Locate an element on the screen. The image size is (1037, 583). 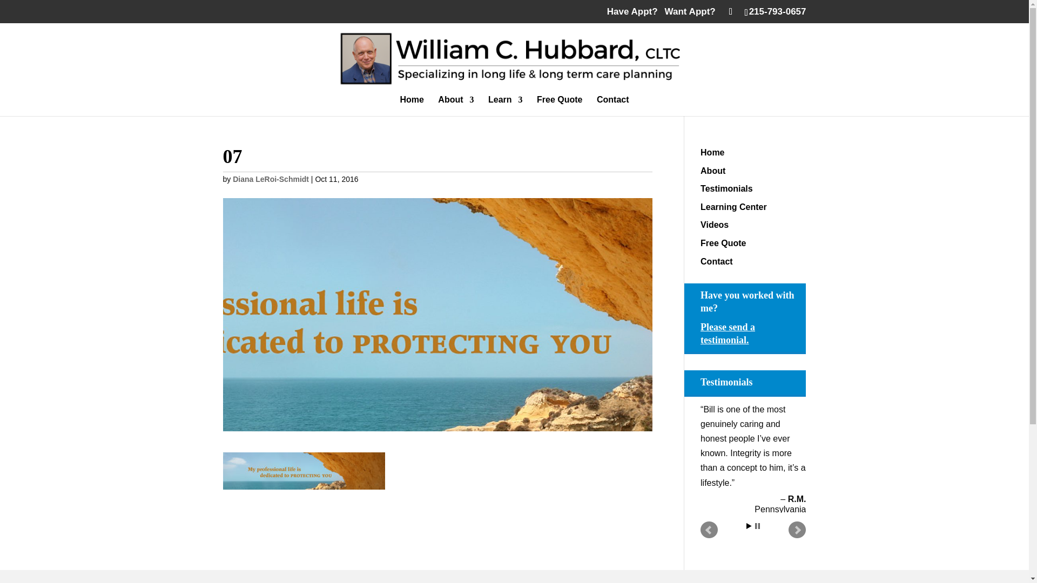
Testimonials is located at coordinates (726, 188).